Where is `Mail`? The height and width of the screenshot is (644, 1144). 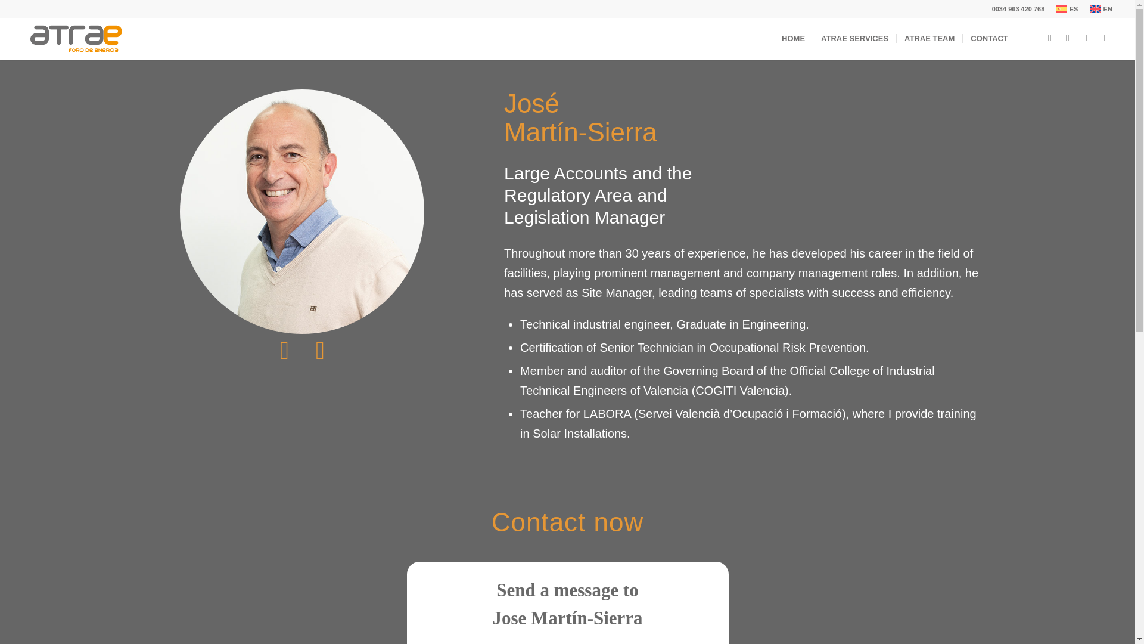 Mail is located at coordinates (1086, 38).